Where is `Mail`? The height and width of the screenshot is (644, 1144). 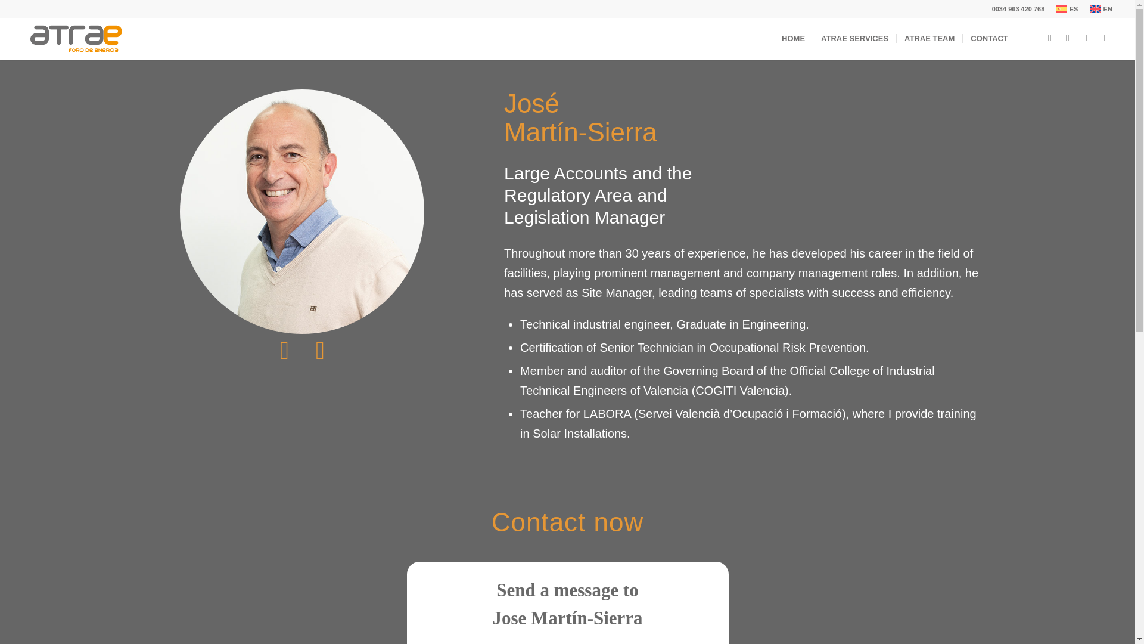 Mail is located at coordinates (1086, 38).